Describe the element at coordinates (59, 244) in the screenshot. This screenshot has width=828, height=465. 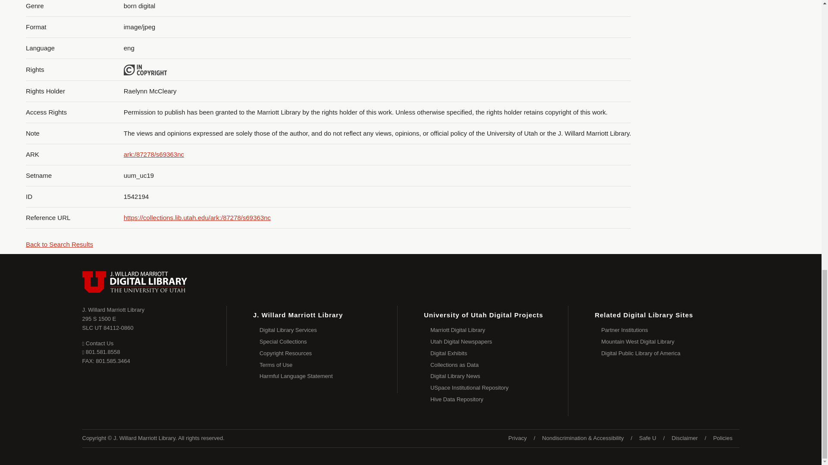
I see `Back to Search Results` at that location.